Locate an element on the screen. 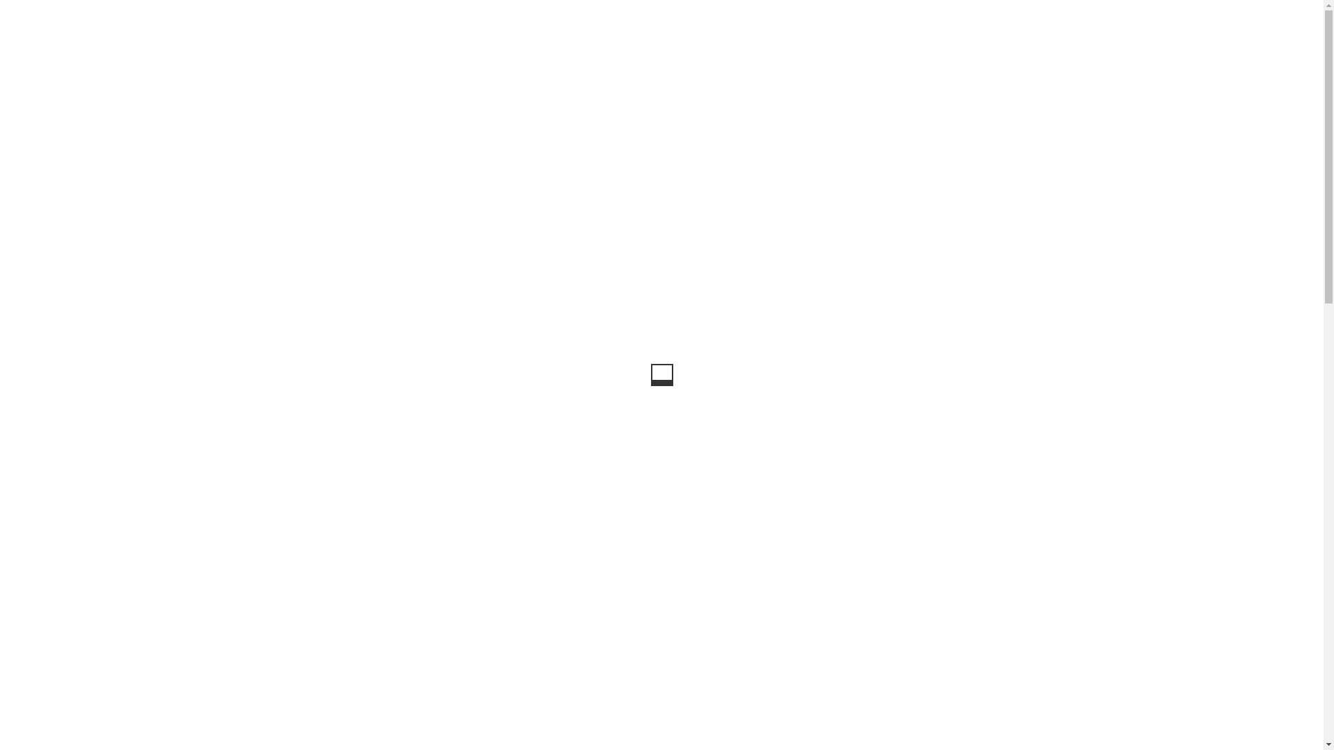 The height and width of the screenshot is (750, 1334). Pinterest is located at coordinates (468, 556).